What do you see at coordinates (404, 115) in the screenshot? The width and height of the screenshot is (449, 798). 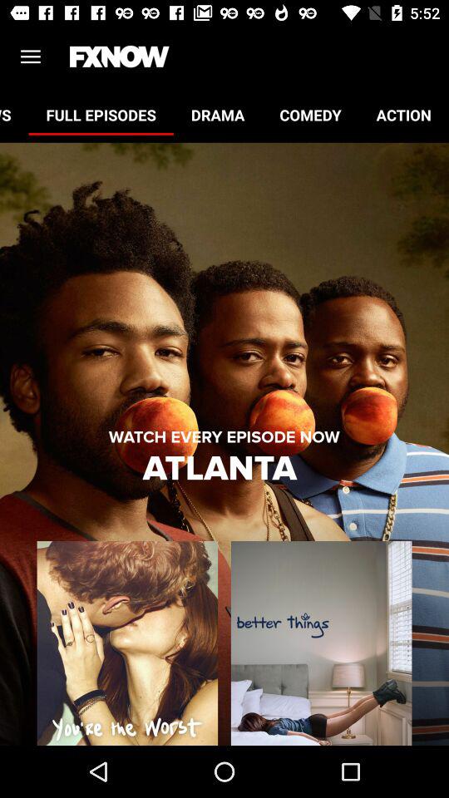 I see `click the icon to the right of the comedy icon` at bounding box center [404, 115].